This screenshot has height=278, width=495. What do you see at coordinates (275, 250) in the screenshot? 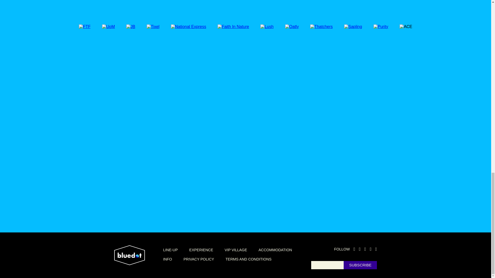
I see `ACCOMMODATION` at bounding box center [275, 250].